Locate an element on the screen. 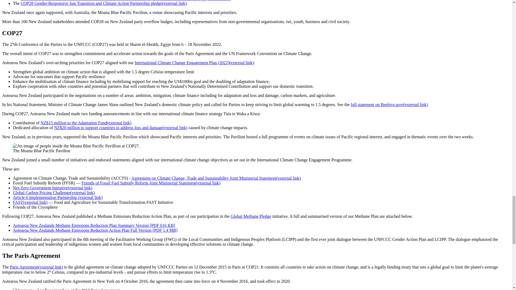  Open external link is located at coordinates (216, 178).